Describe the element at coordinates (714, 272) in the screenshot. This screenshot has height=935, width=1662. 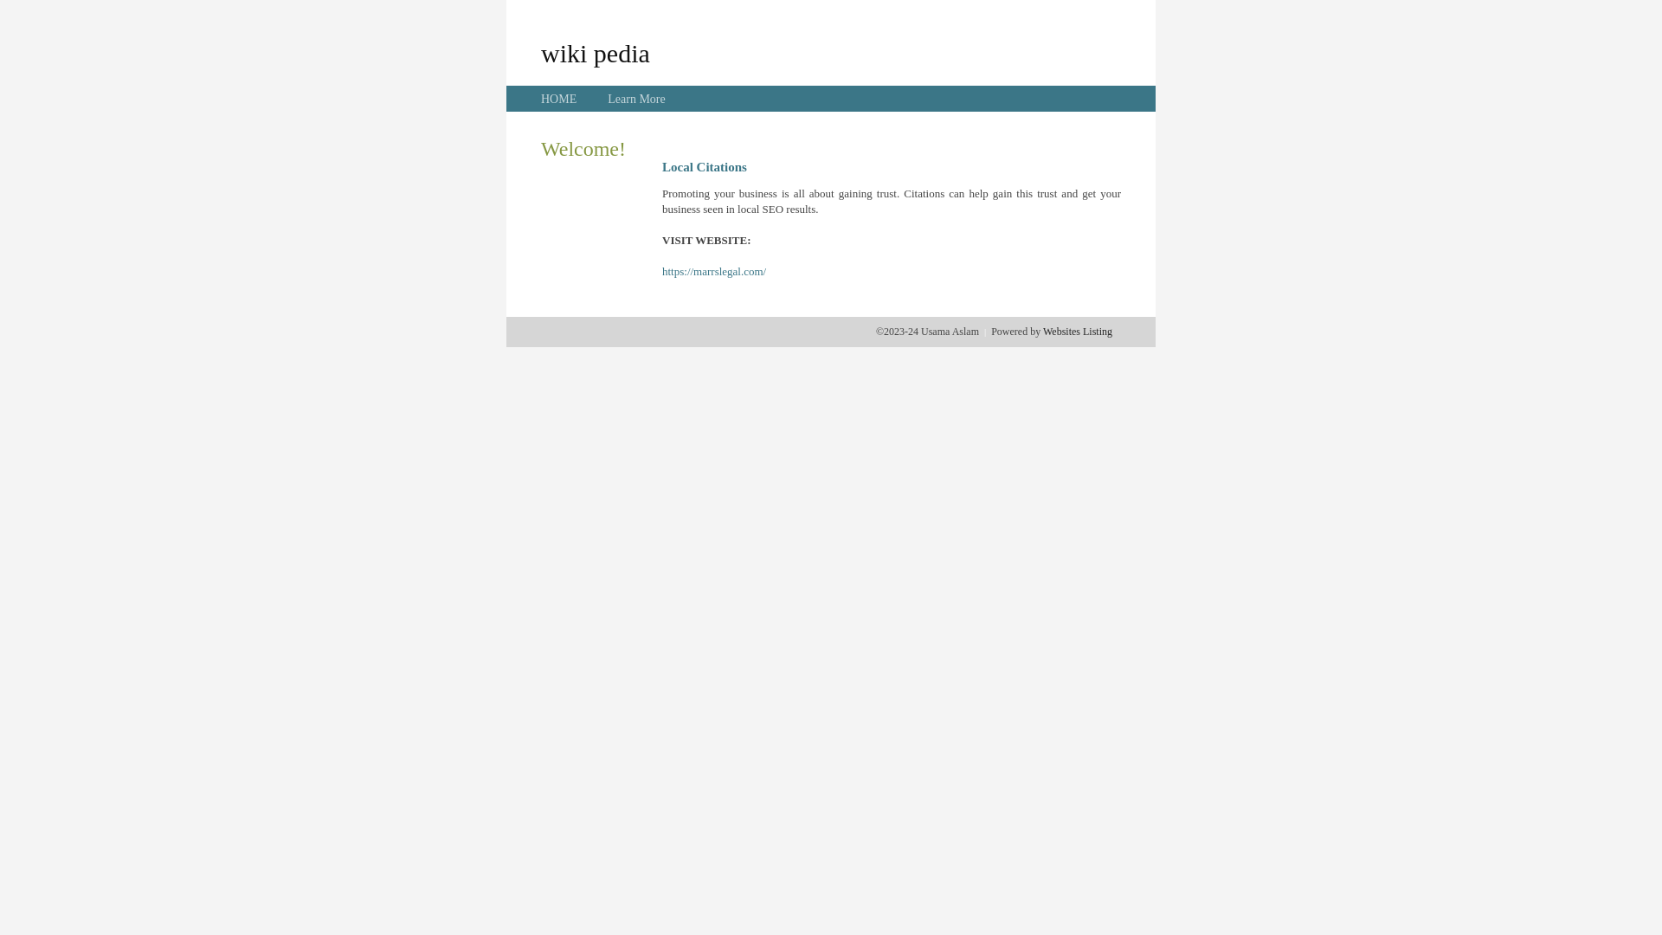
I see `https://marrslegal.com/` at that location.